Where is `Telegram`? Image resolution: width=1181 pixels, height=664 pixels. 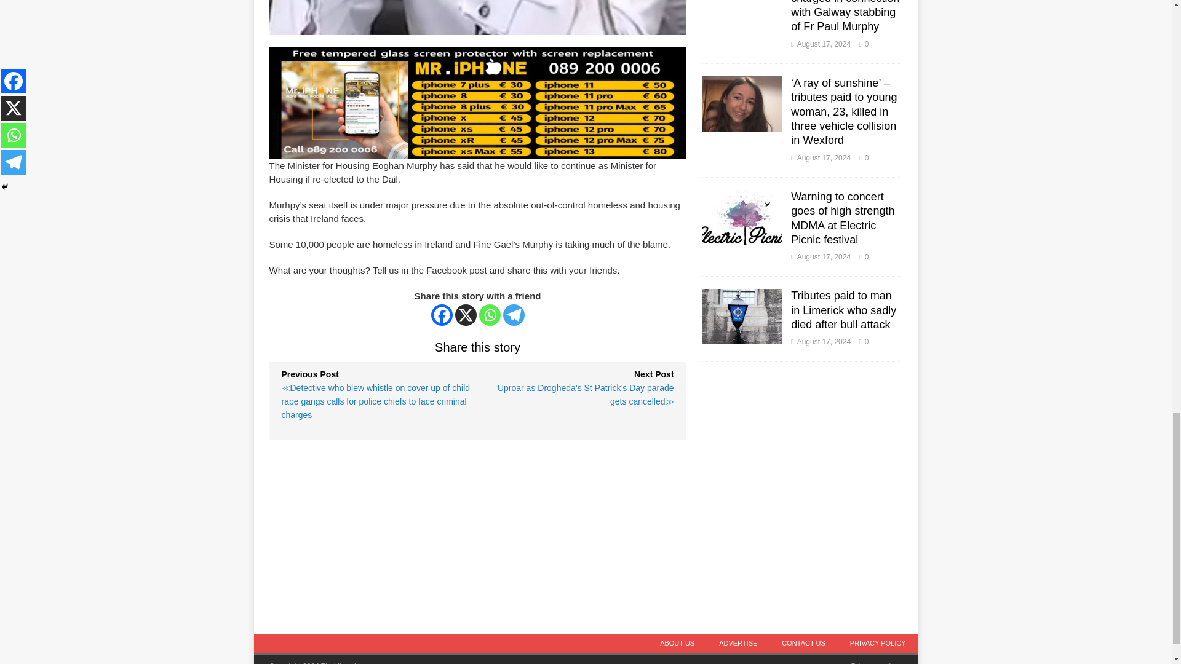 Telegram is located at coordinates (513, 315).